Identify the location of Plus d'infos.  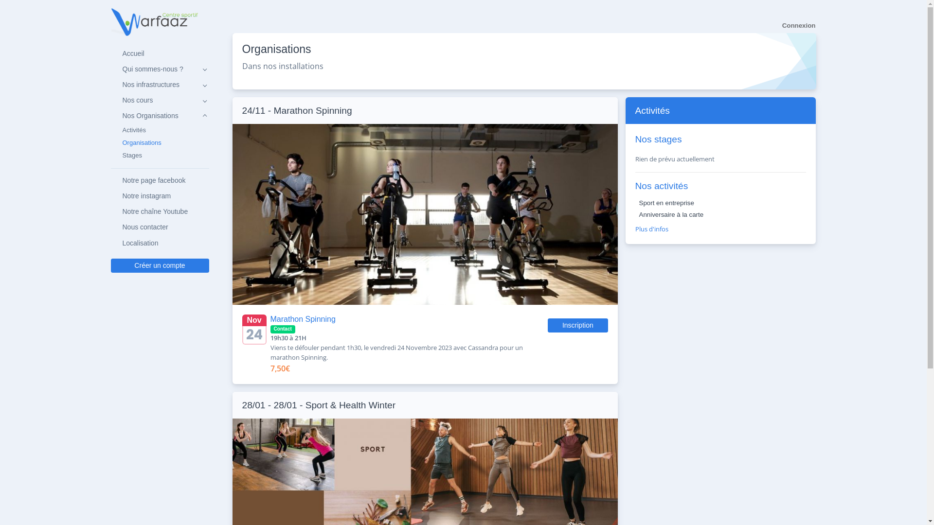
(652, 229).